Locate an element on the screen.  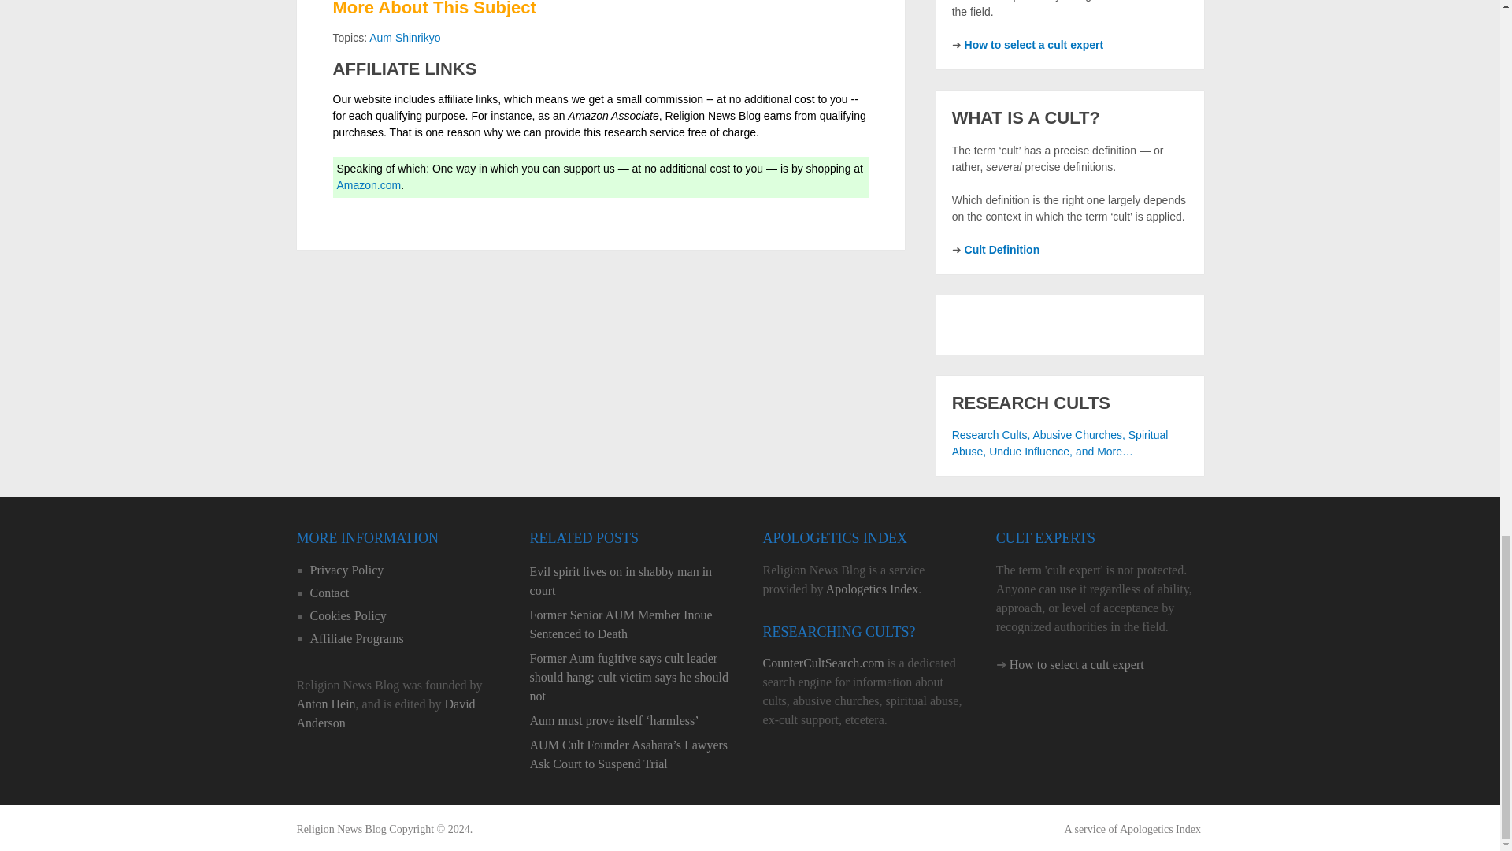
Former Senior AUM Member Inoue Sentenced to Death is located at coordinates (633, 624).